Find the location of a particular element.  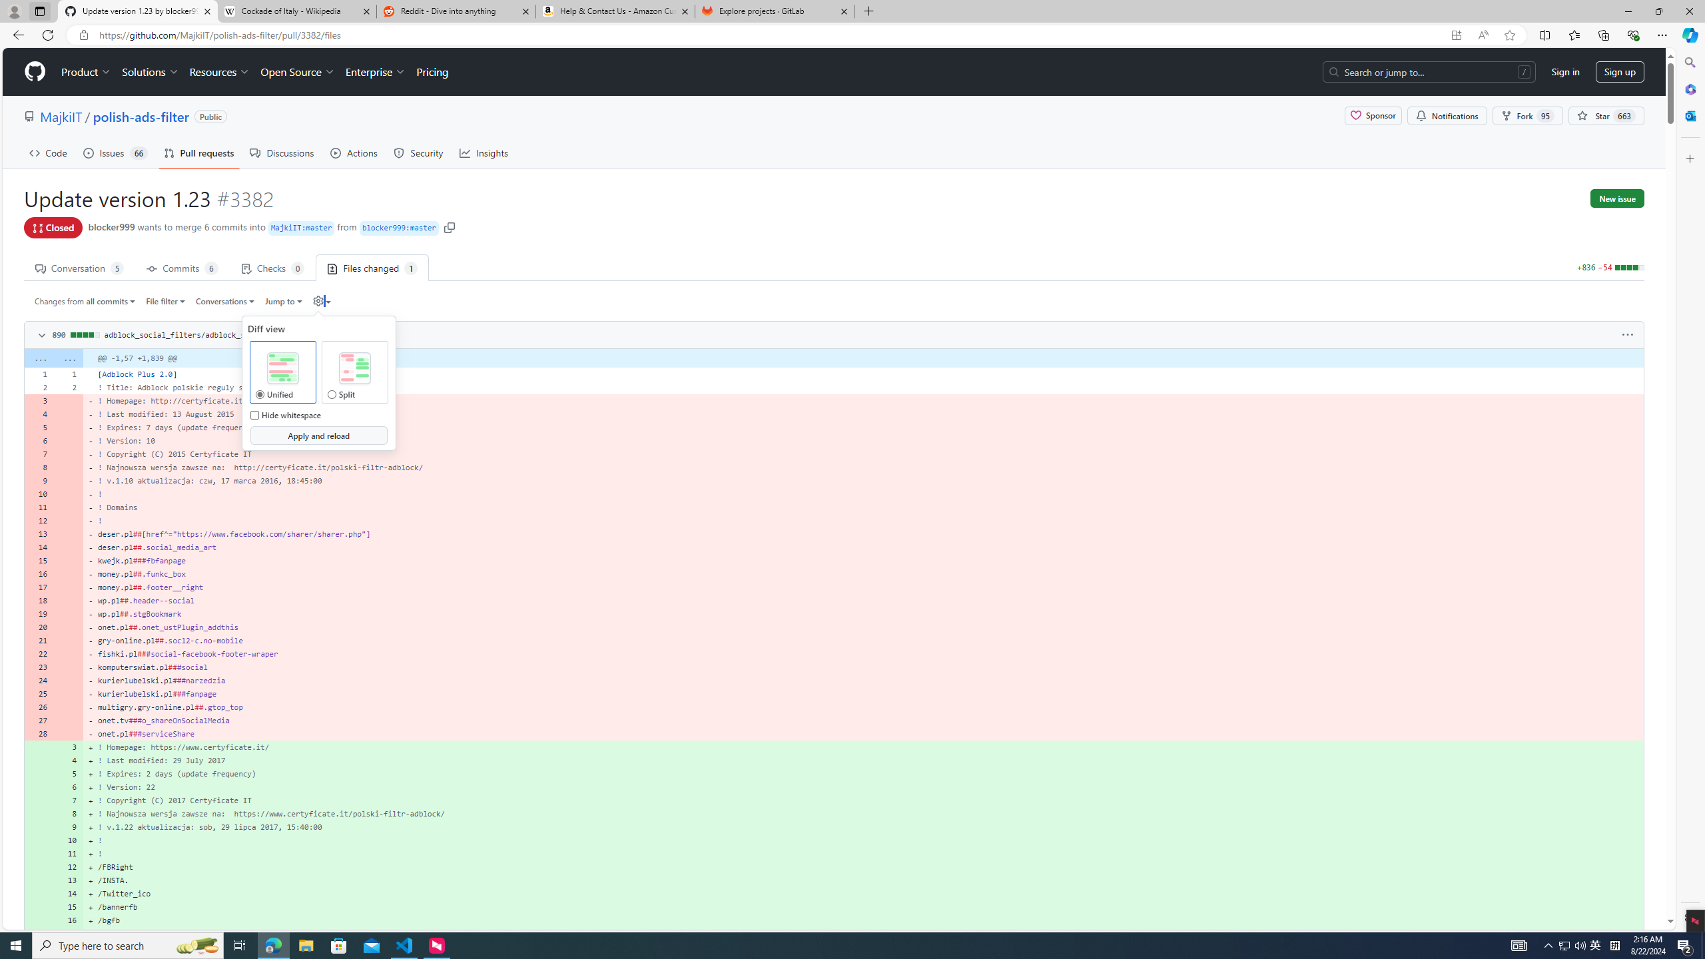

- kurierlubelski.pl###narzedzia is located at coordinates (863, 681).